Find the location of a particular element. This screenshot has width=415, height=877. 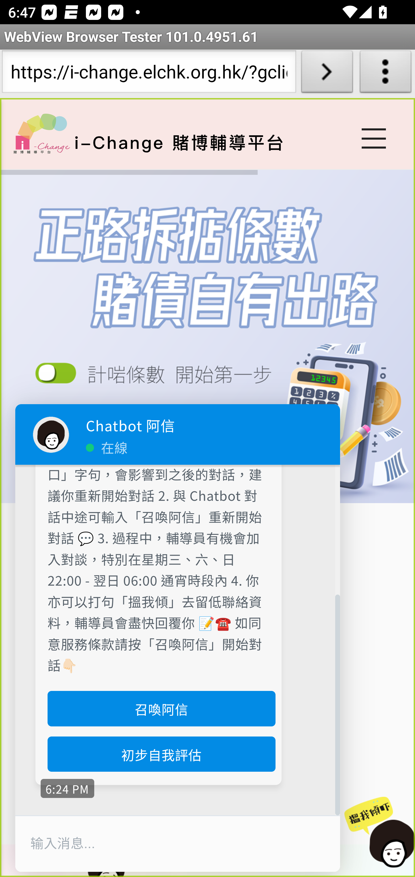

About WebView is located at coordinates (386, 74).